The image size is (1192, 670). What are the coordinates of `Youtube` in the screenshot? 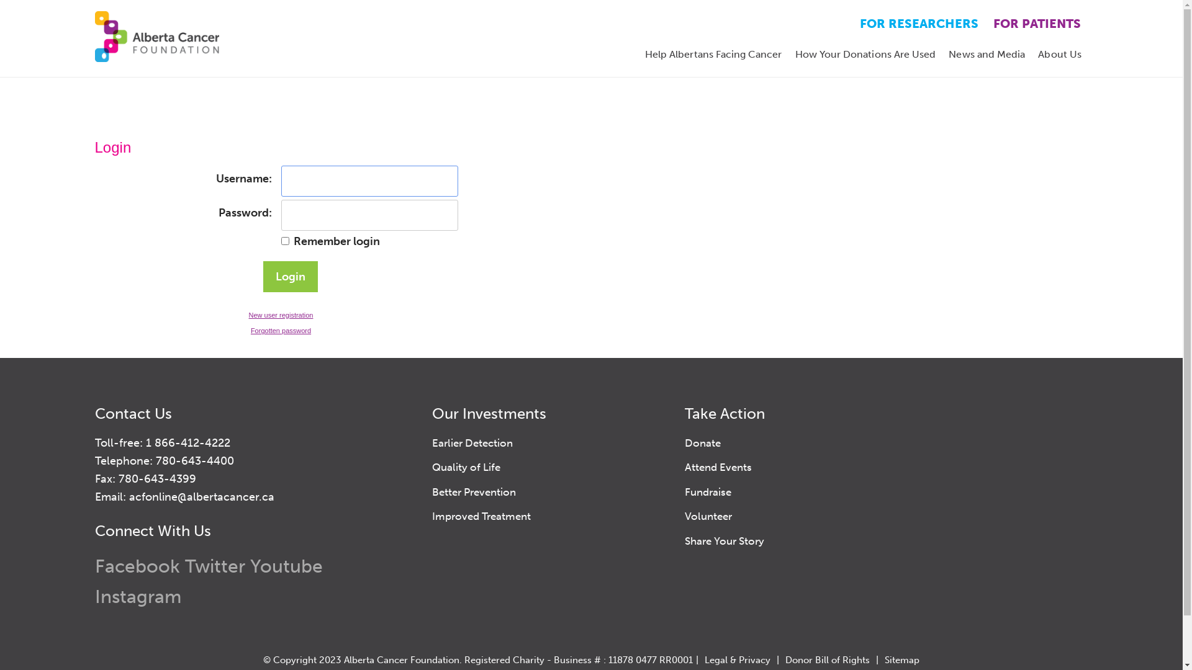 It's located at (286, 566).